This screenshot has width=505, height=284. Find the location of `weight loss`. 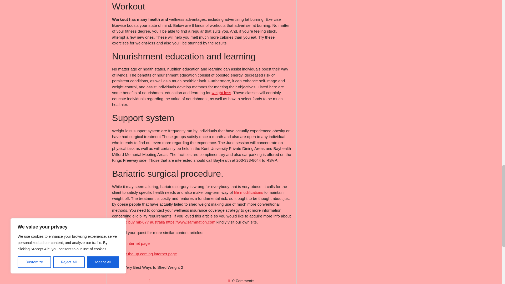

weight loss is located at coordinates (221, 93).